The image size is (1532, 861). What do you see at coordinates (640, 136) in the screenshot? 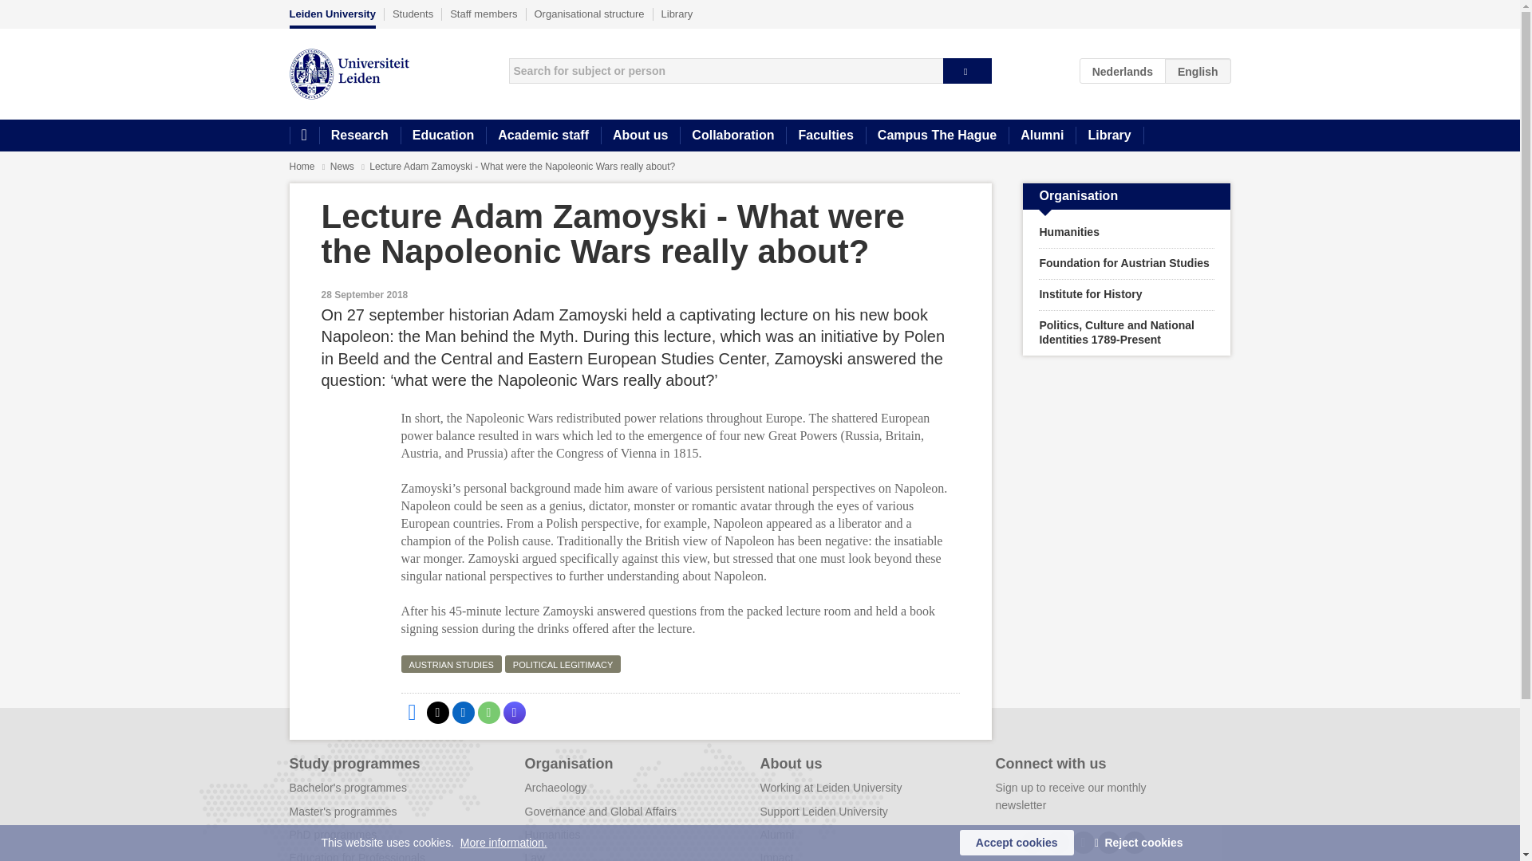
I see `About us` at bounding box center [640, 136].